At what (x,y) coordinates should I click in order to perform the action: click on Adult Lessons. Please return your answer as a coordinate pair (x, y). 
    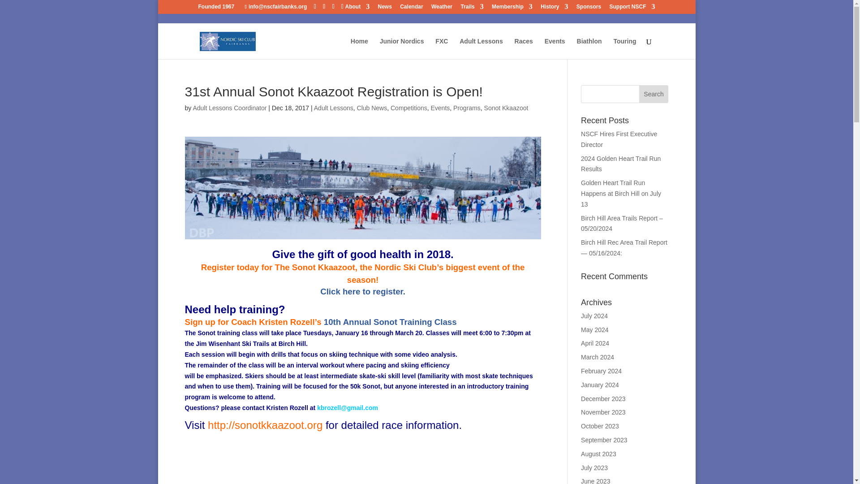
    Looking at the image, I should click on (481, 48).